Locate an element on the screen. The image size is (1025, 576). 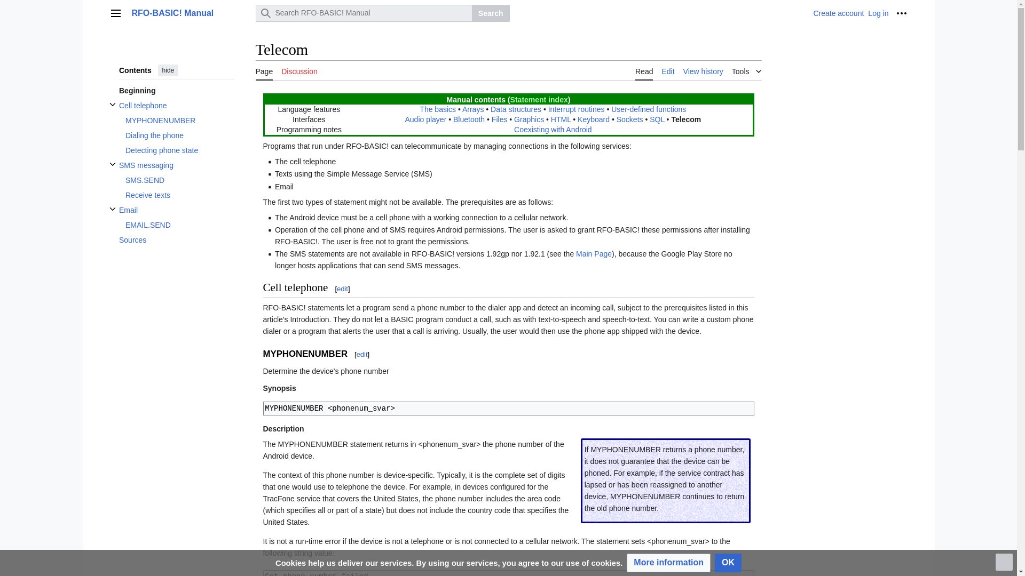
View history is located at coordinates (704, 70).